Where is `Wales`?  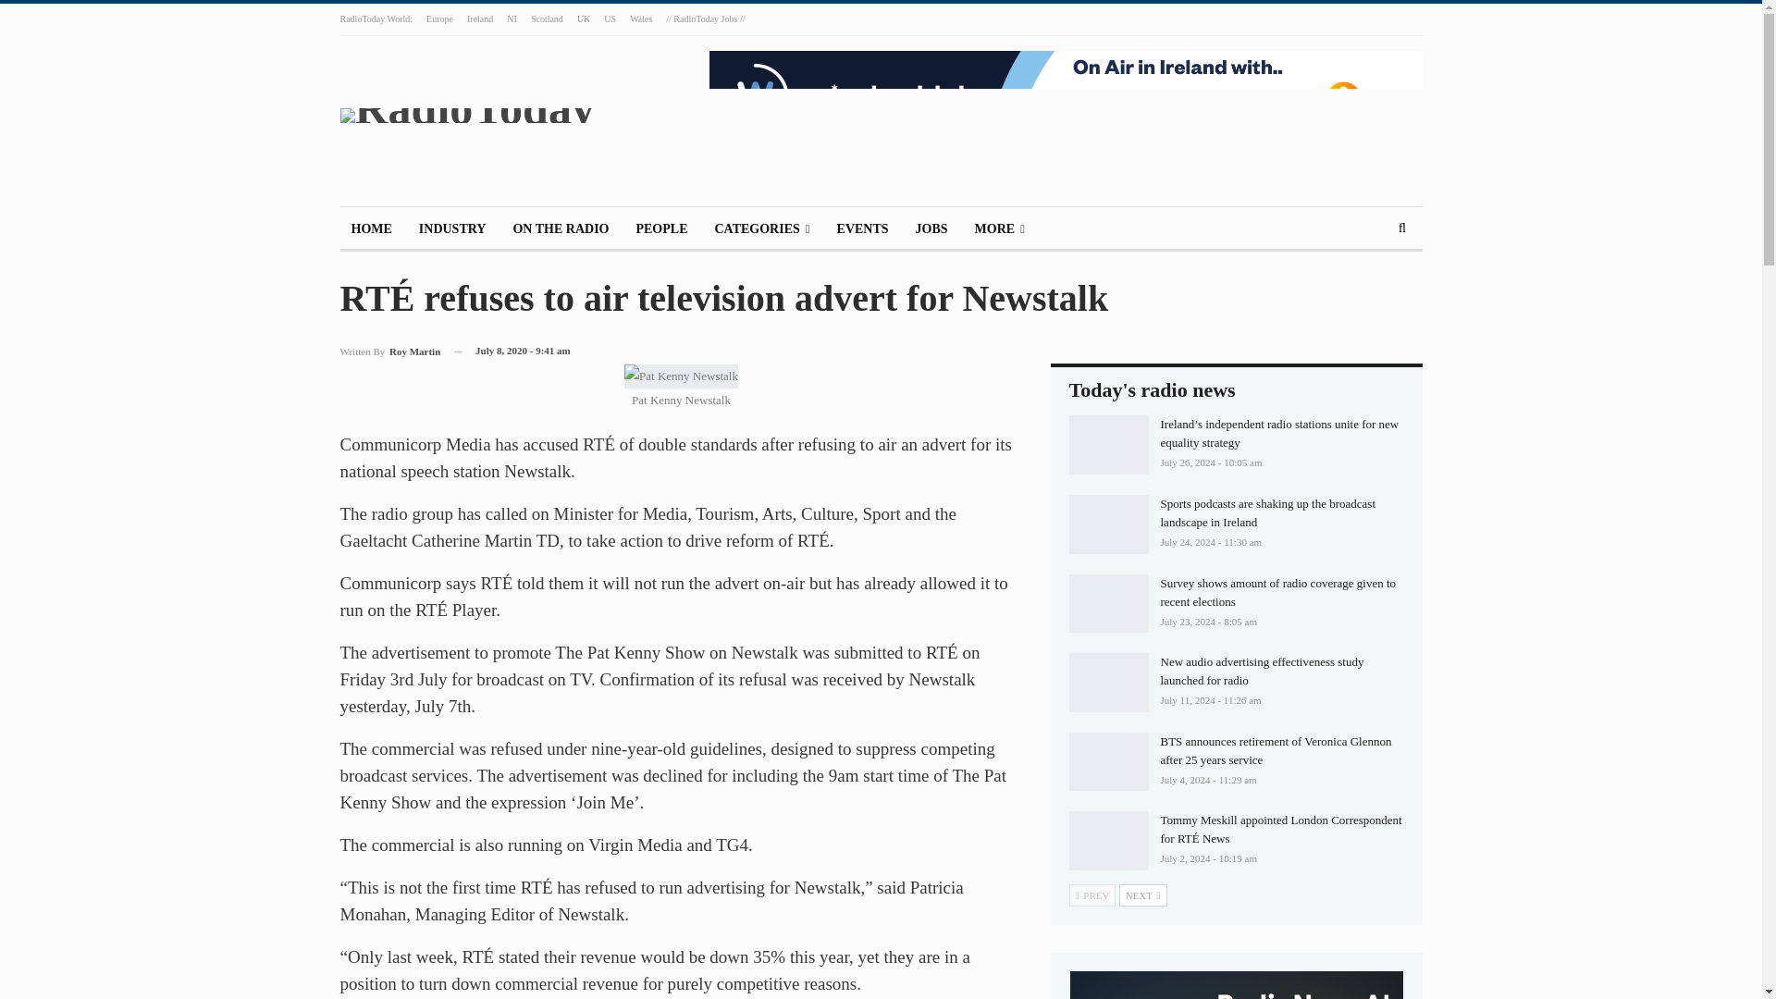
Wales is located at coordinates (640, 18).